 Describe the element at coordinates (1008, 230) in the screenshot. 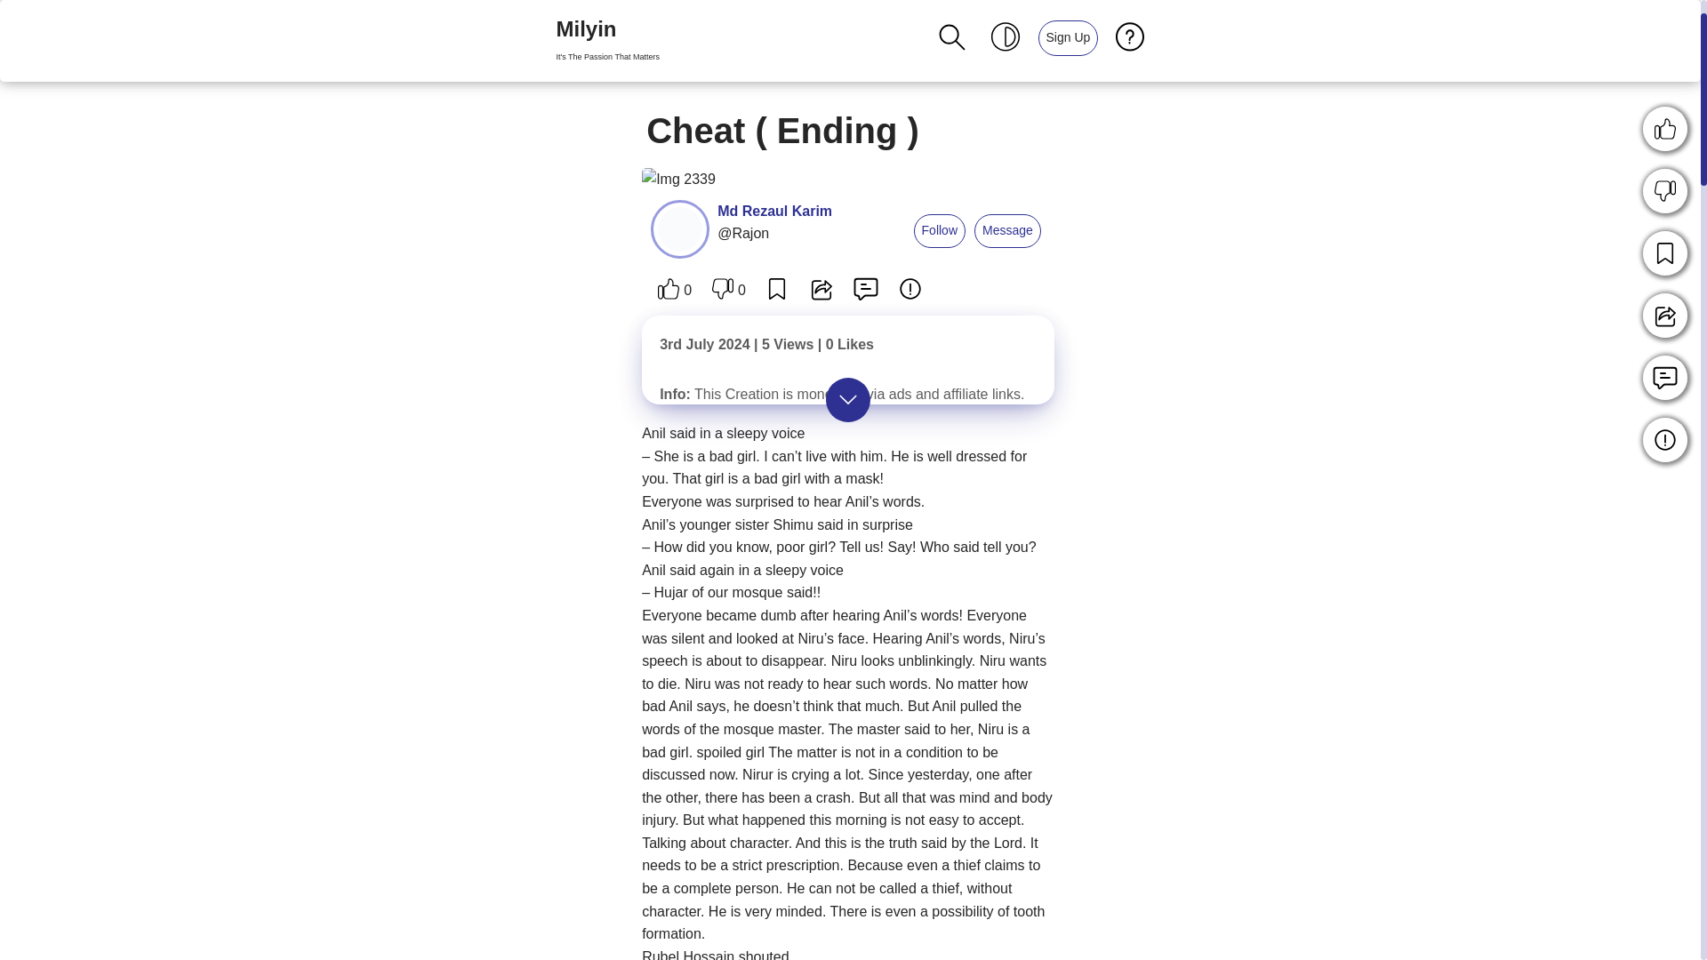

I see `Follow` at that location.